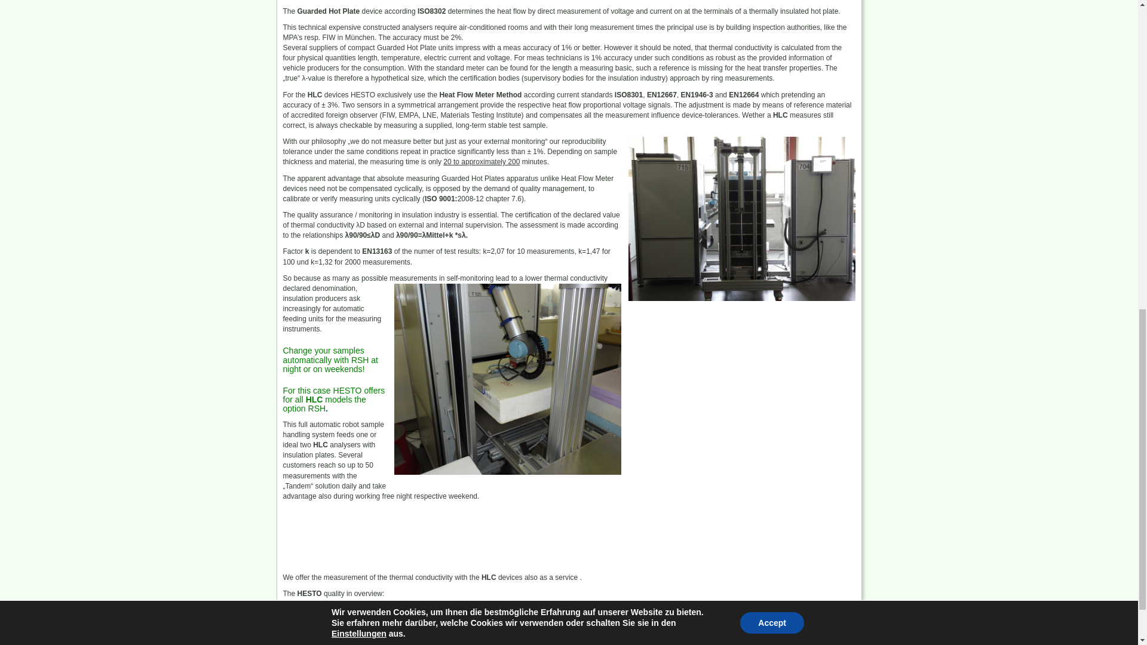  I want to click on RSH, so click(317, 408).